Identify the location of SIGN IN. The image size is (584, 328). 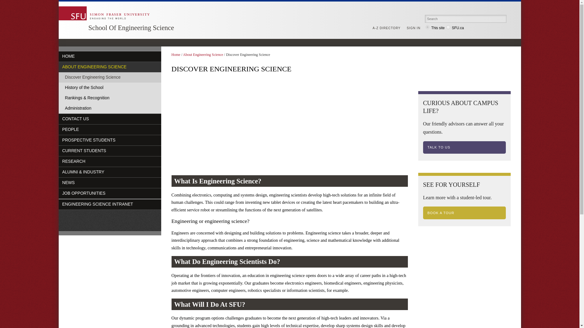
(415, 28).